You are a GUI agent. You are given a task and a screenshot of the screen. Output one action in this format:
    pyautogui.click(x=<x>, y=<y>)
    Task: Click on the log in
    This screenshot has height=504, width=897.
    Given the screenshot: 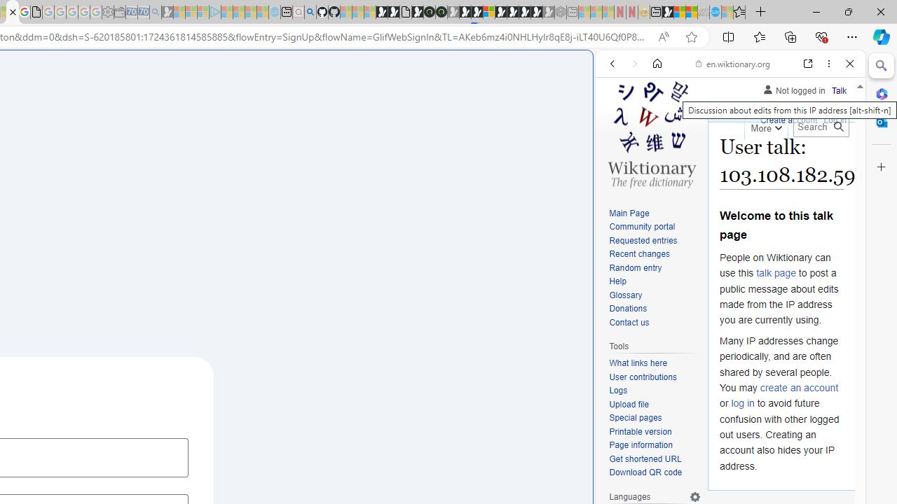 What is the action you would take?
    pyautogui.click(x=743, y=403)
    